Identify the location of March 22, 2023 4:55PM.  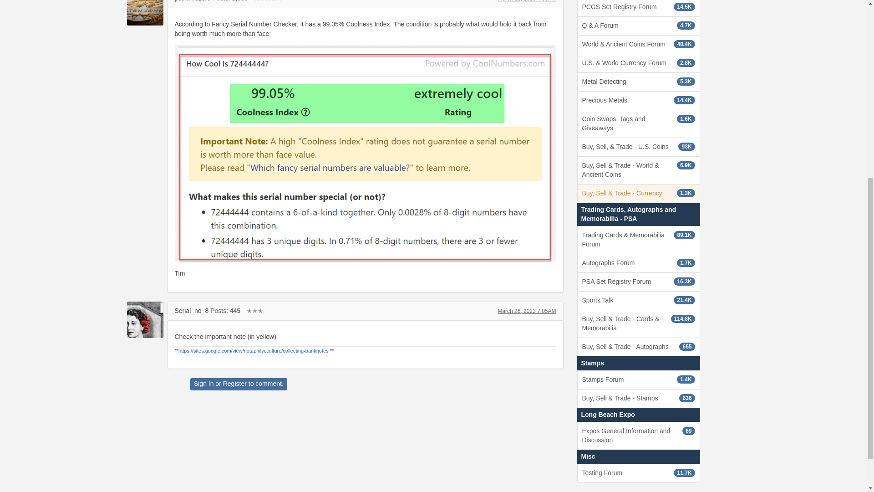
(526, 1).